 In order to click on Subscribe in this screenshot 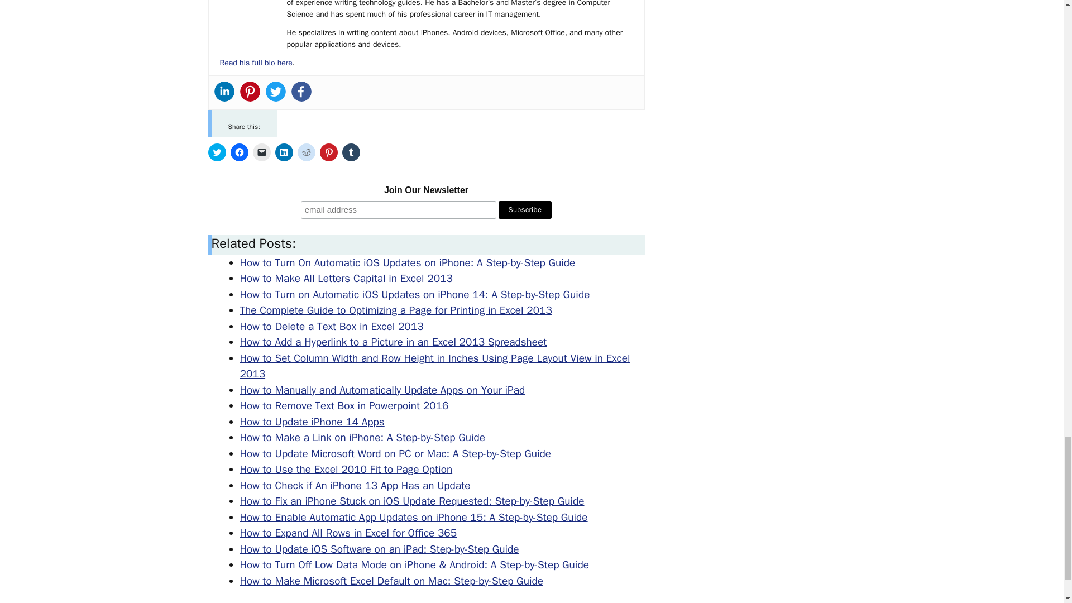, I will do `click(525, 210)`.